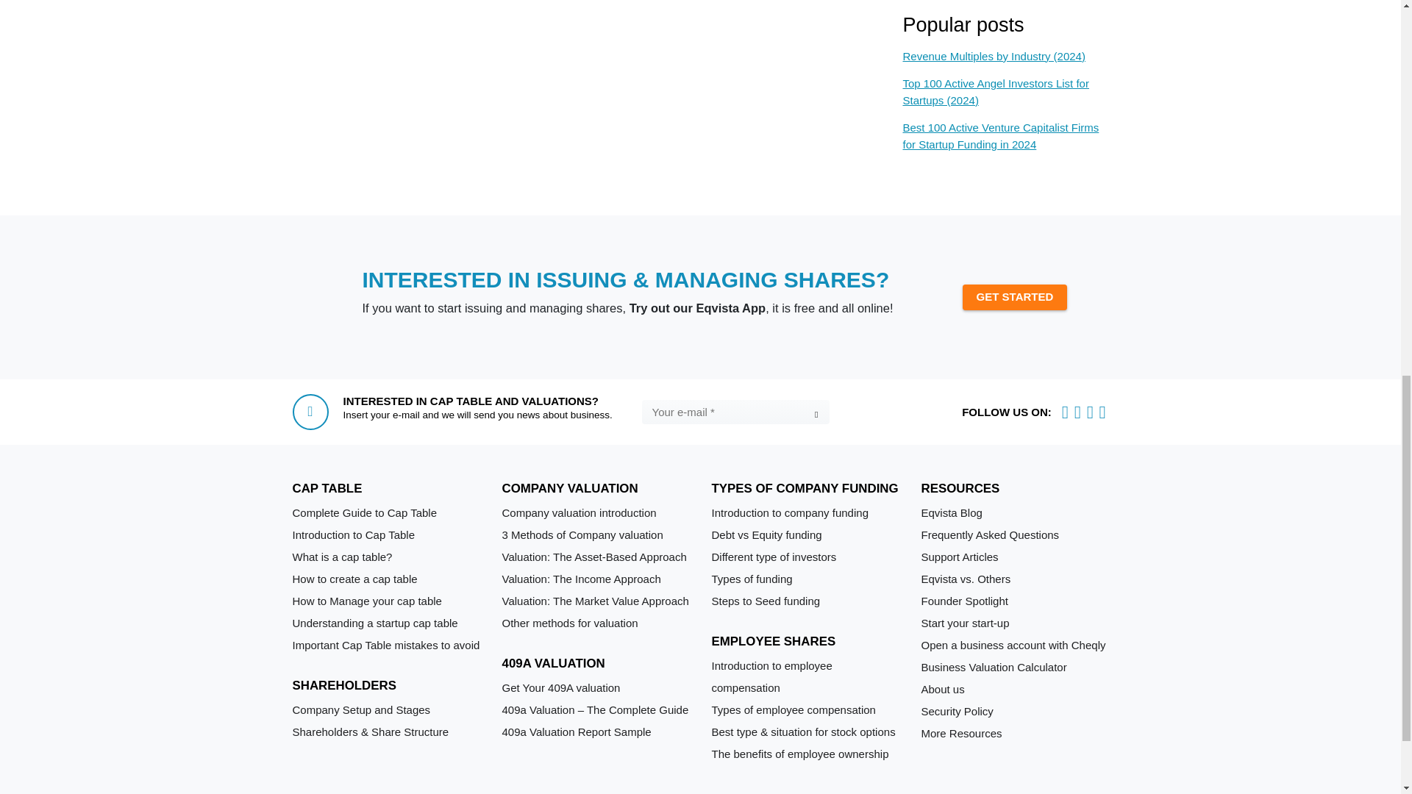 This screenshot has height=794, width=1412. I want to click on Subscribe!, so click(815, 414).